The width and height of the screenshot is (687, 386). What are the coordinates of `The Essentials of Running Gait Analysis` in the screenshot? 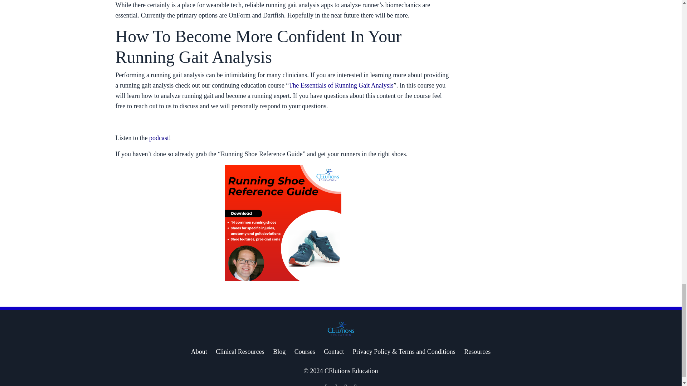 It's located at (341, 85).